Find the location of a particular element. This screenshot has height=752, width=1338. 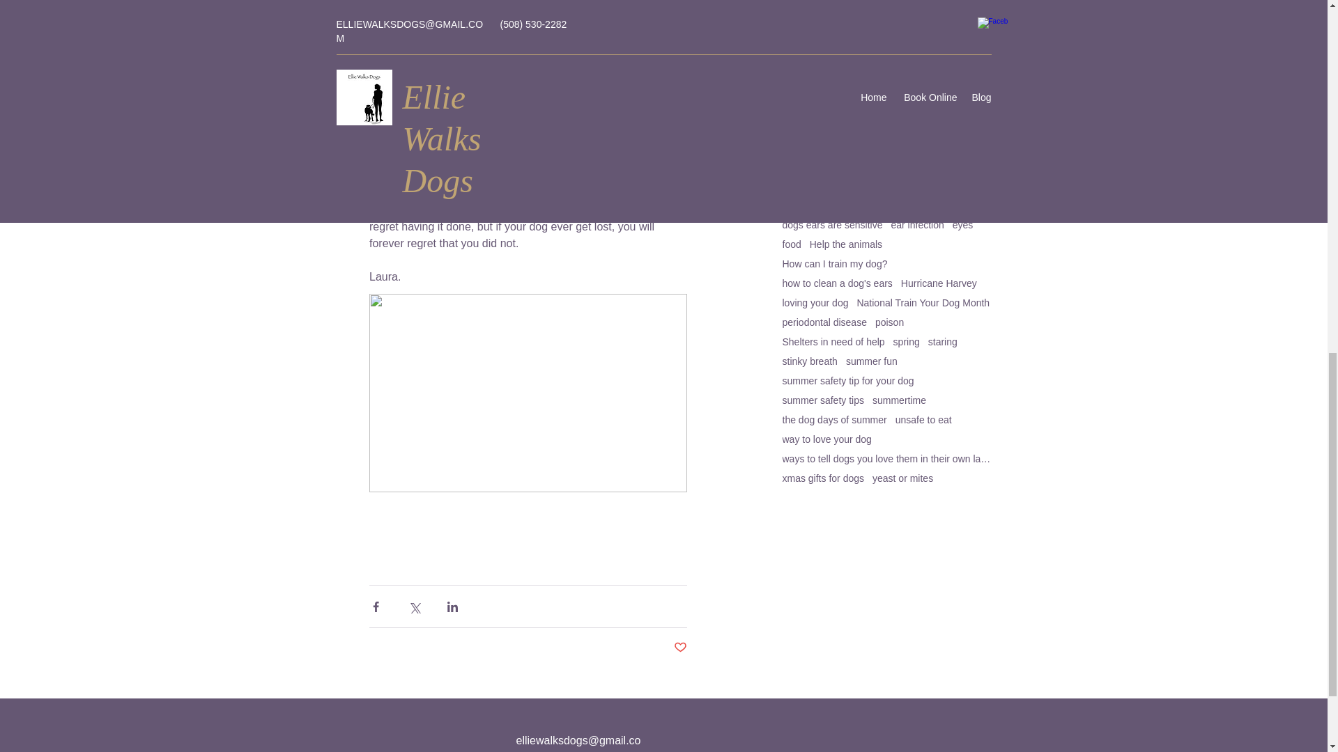

summer safety tips is located at coordinates (822, 400).